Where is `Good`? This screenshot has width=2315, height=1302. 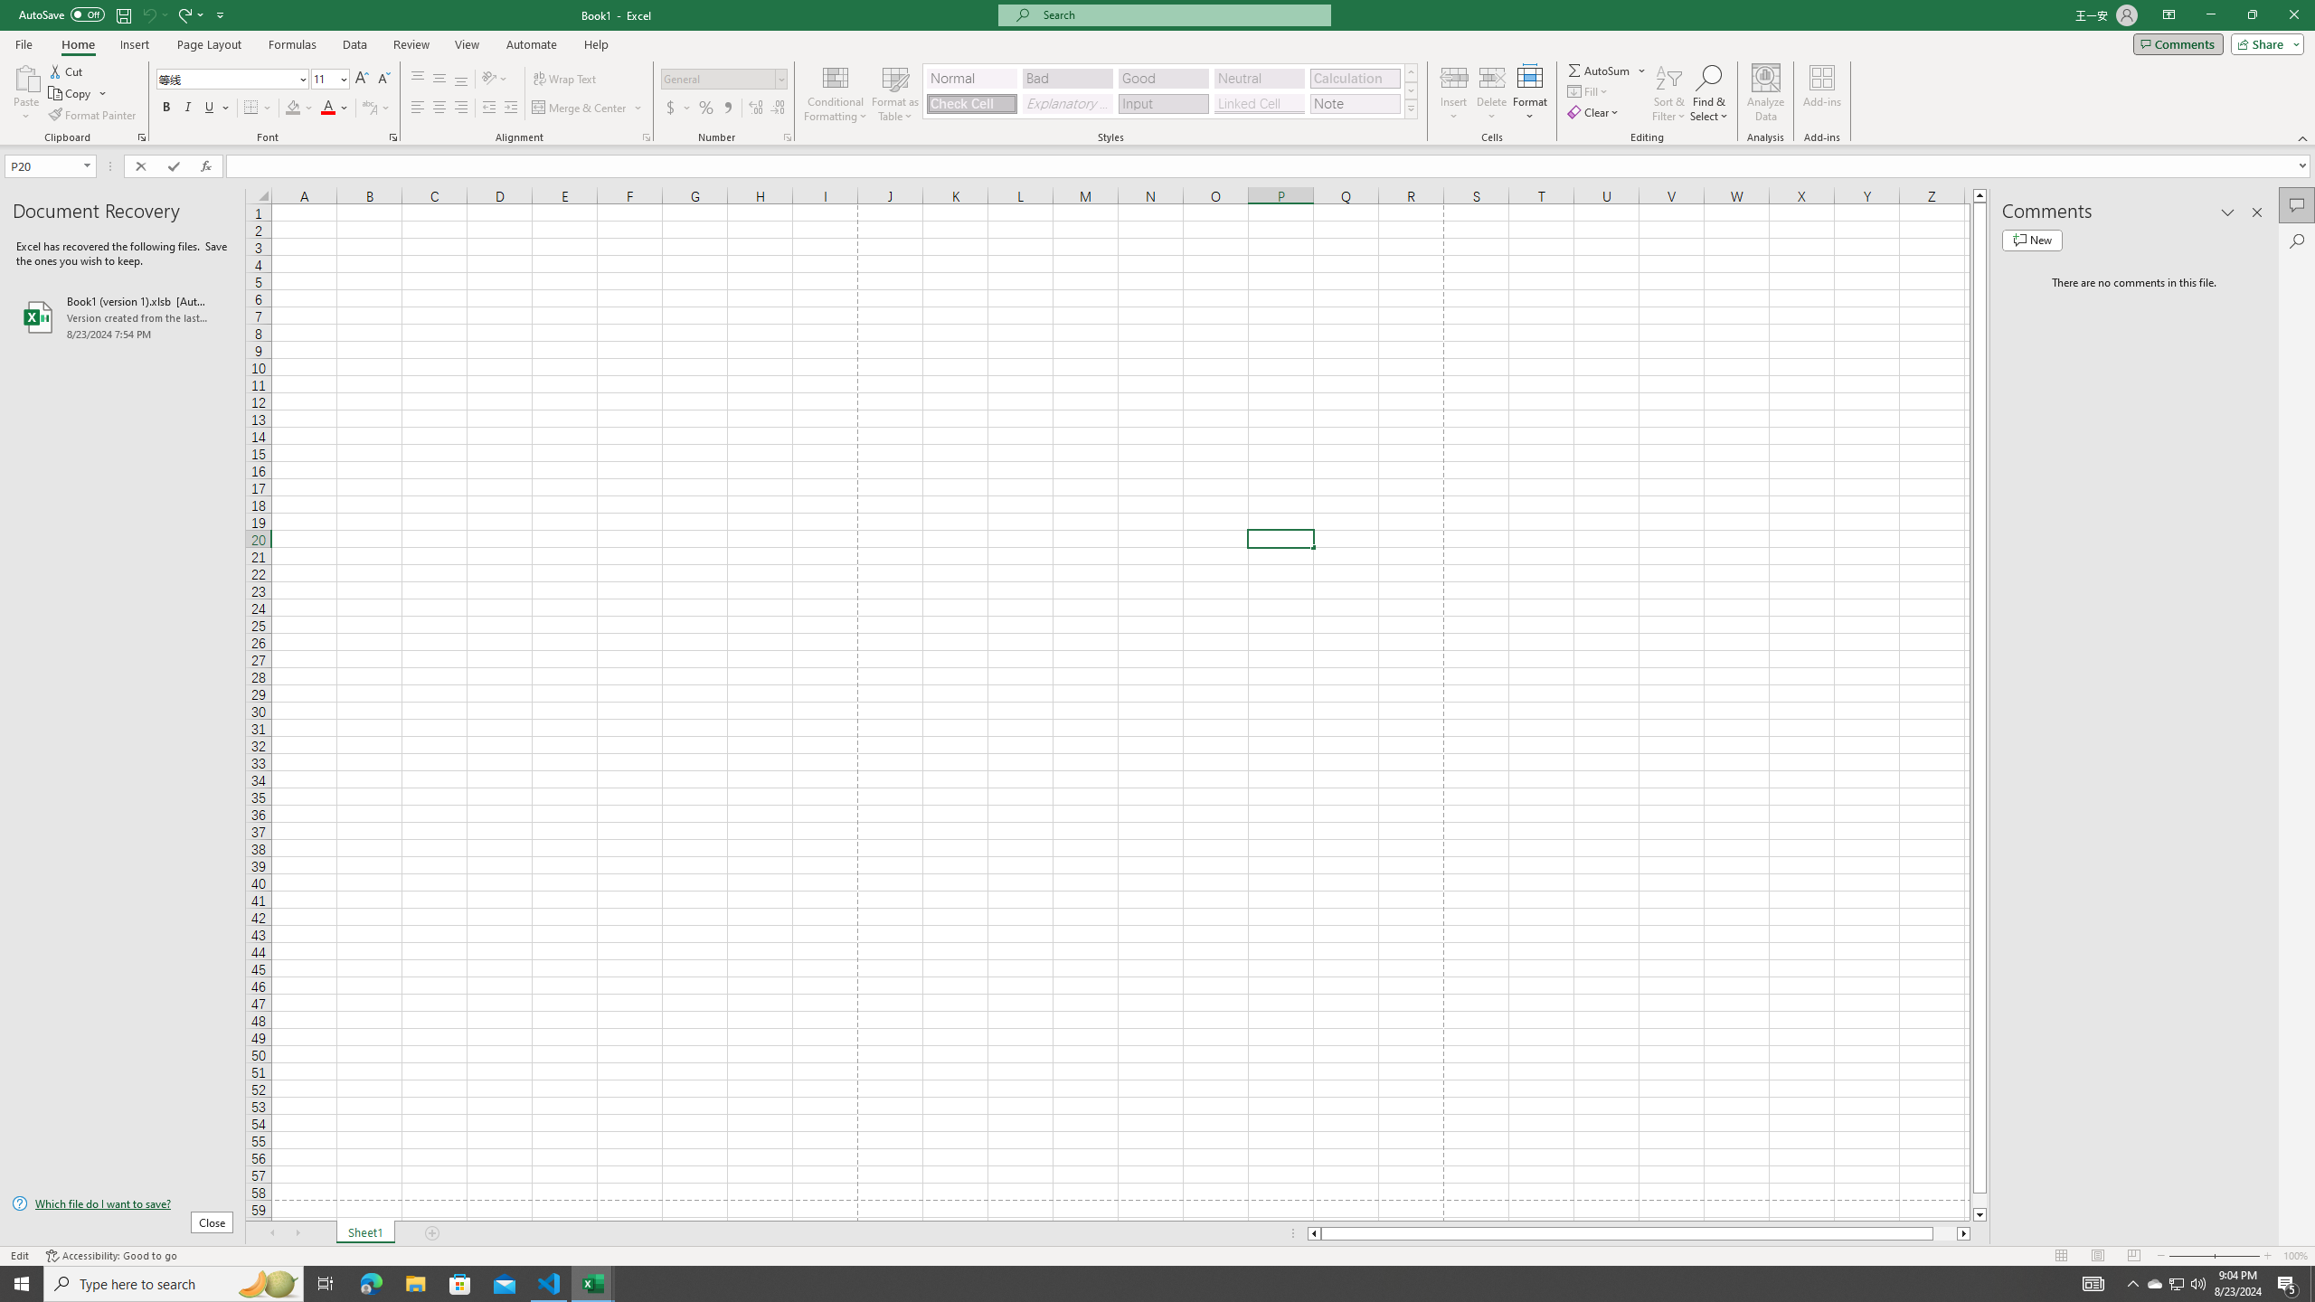
Good is located at coordinates (1163, 78).